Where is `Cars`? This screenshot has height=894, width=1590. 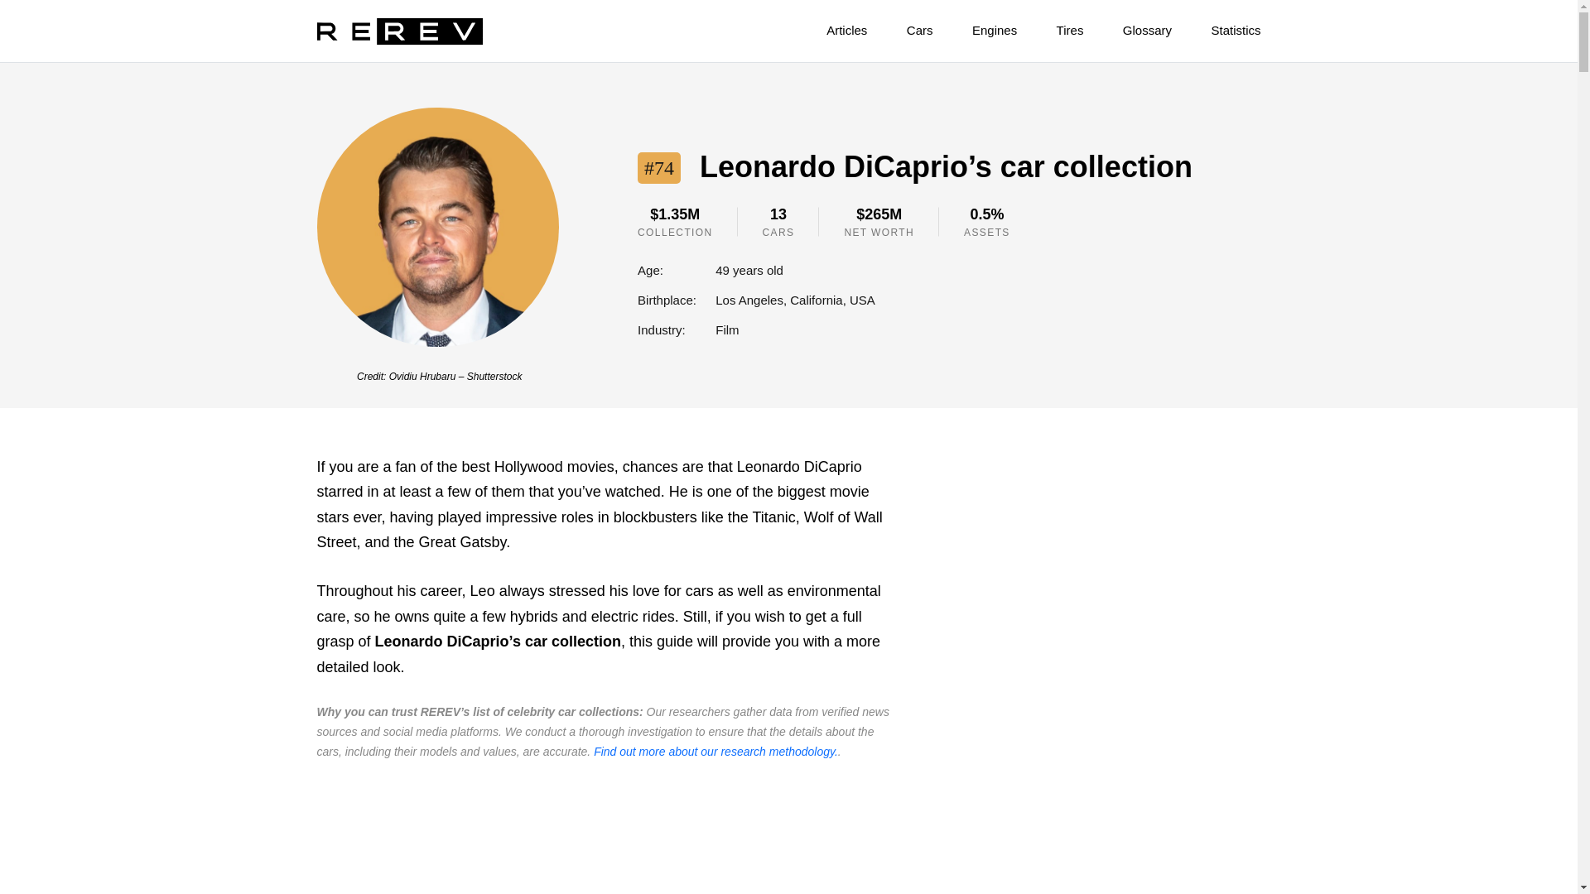 Cars is located at coordinates (903, 26).